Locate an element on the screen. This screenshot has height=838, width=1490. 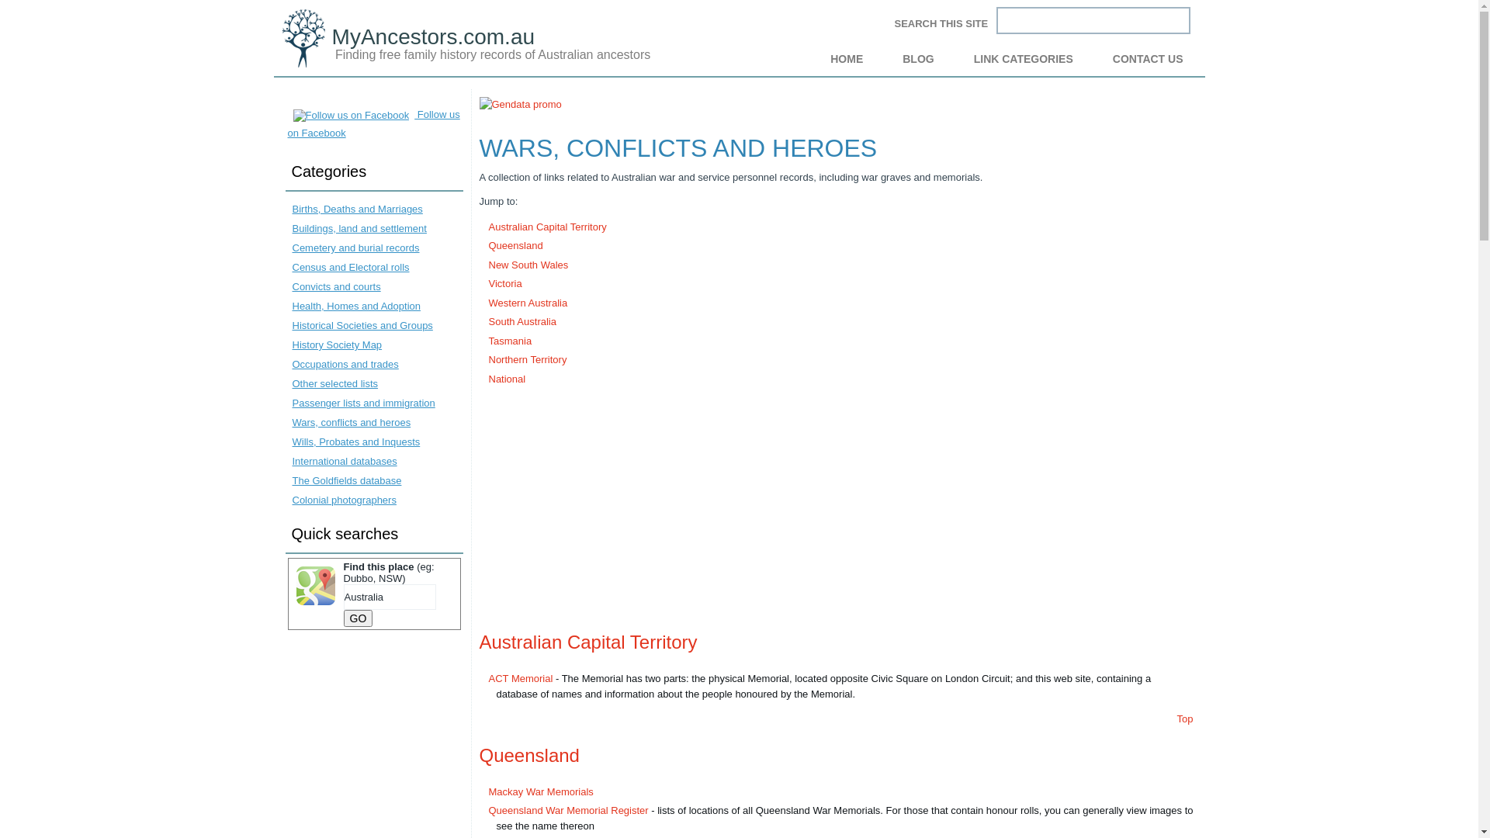
South Australia is located at coordinates (523, 321).